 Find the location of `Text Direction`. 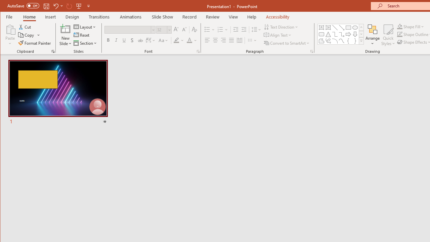

Text Direction is located at coordinates (282, 27).